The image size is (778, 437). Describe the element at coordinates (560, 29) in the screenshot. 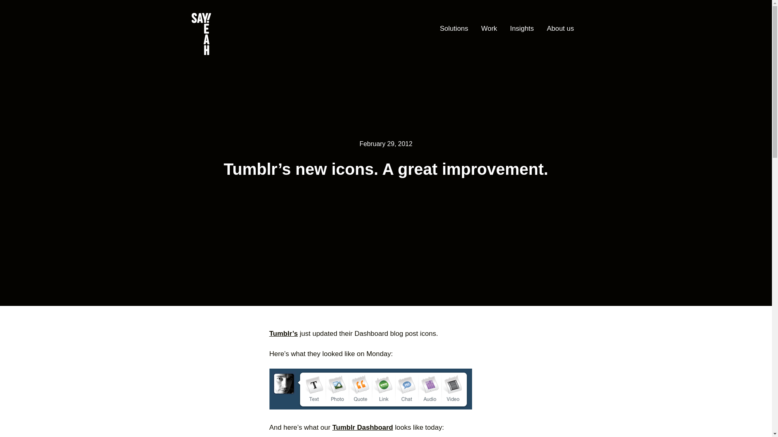

I see `About us` at that location.